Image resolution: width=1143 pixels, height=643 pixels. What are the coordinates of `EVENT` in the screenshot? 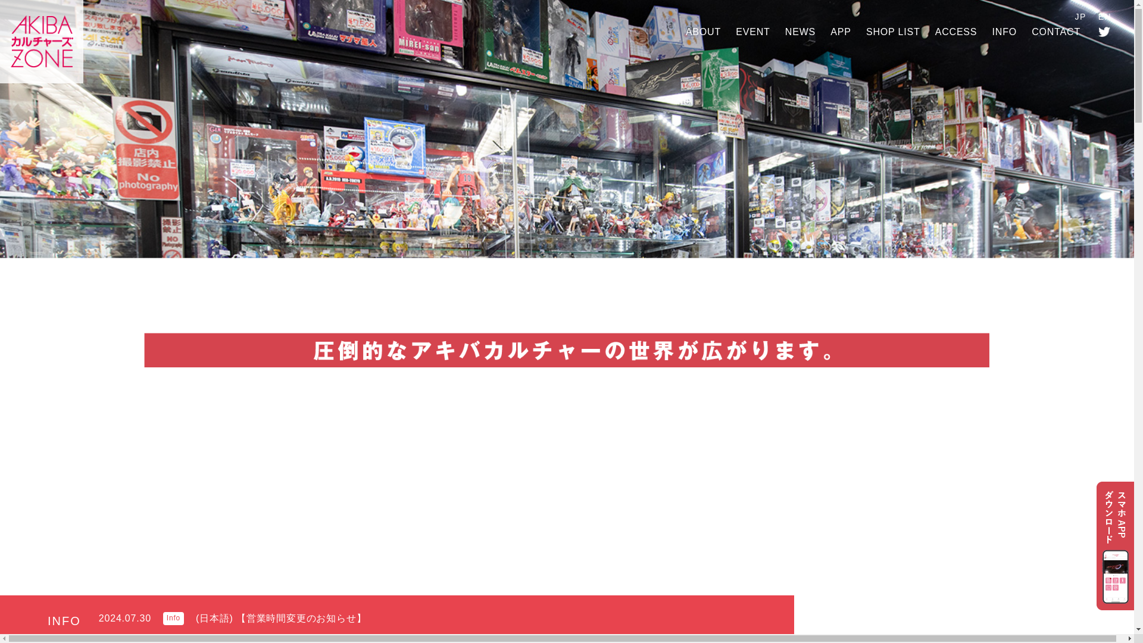 It's located at (752, 32).